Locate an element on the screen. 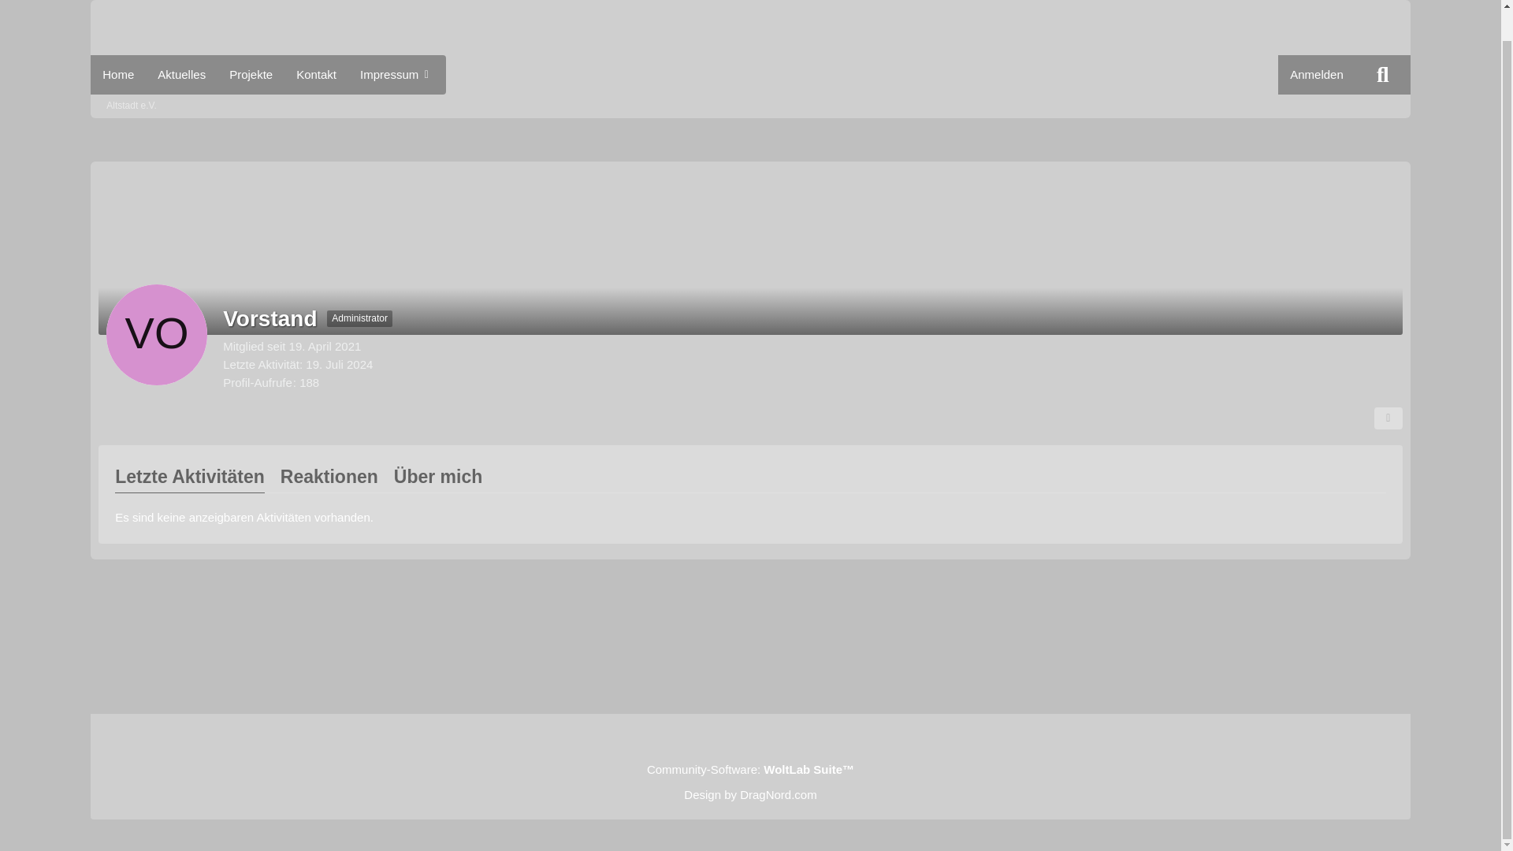 The width and height of the screenshot is (1513, 851). Altstadt e.V. is located at coordinates (131, 106).